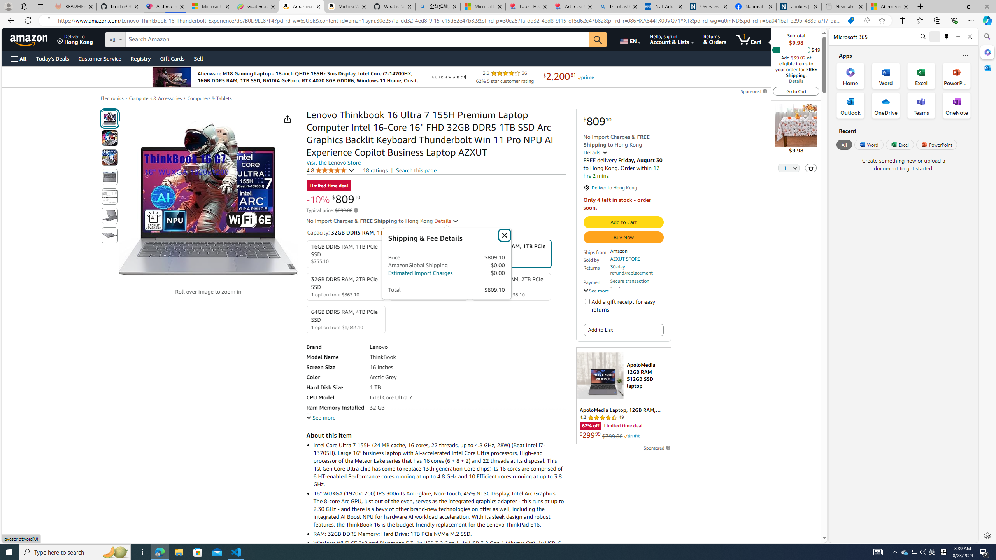 This screenshot has width=996, height=560. What do you see at coordinates (630, 39) in the screenshot?
I see `Choose a language for shopping.` at bounding box center [630, 39].